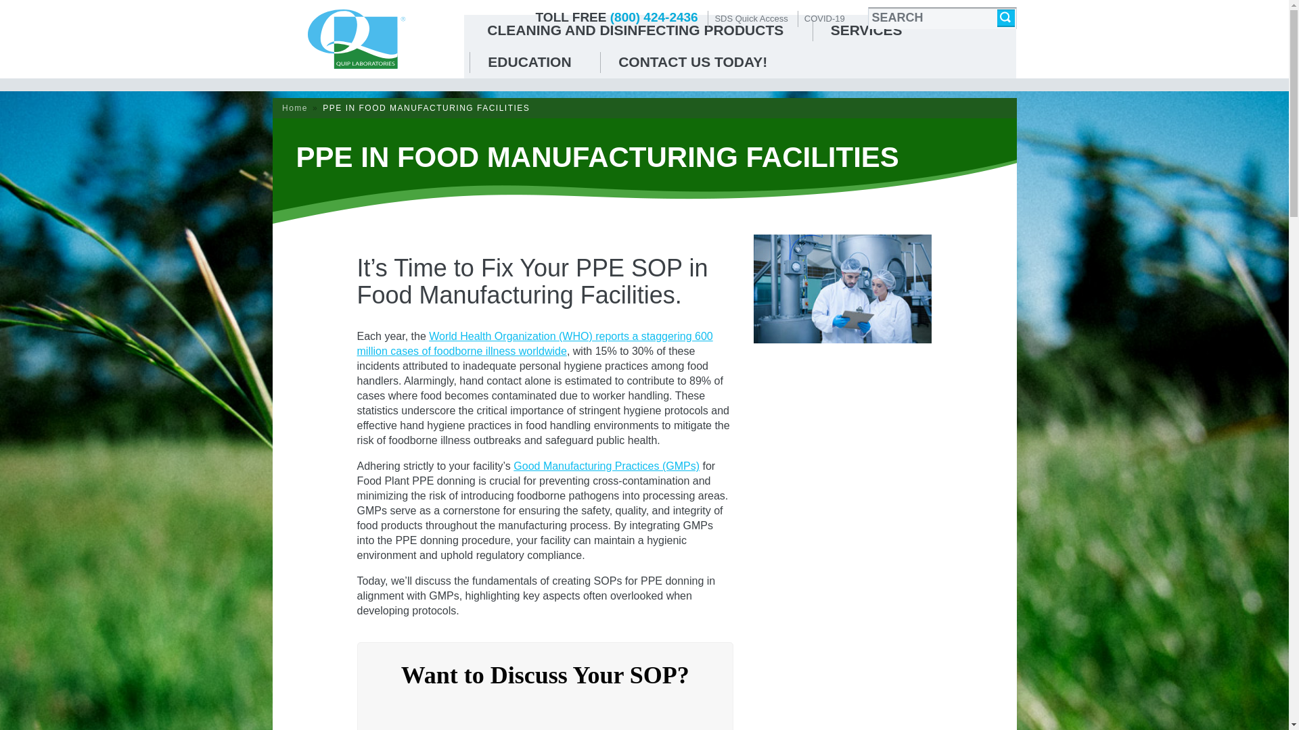 The image size is (1299, 730). Describe the element at coordinates (1005, 18) in the screenshot. I see `Search` at that location.